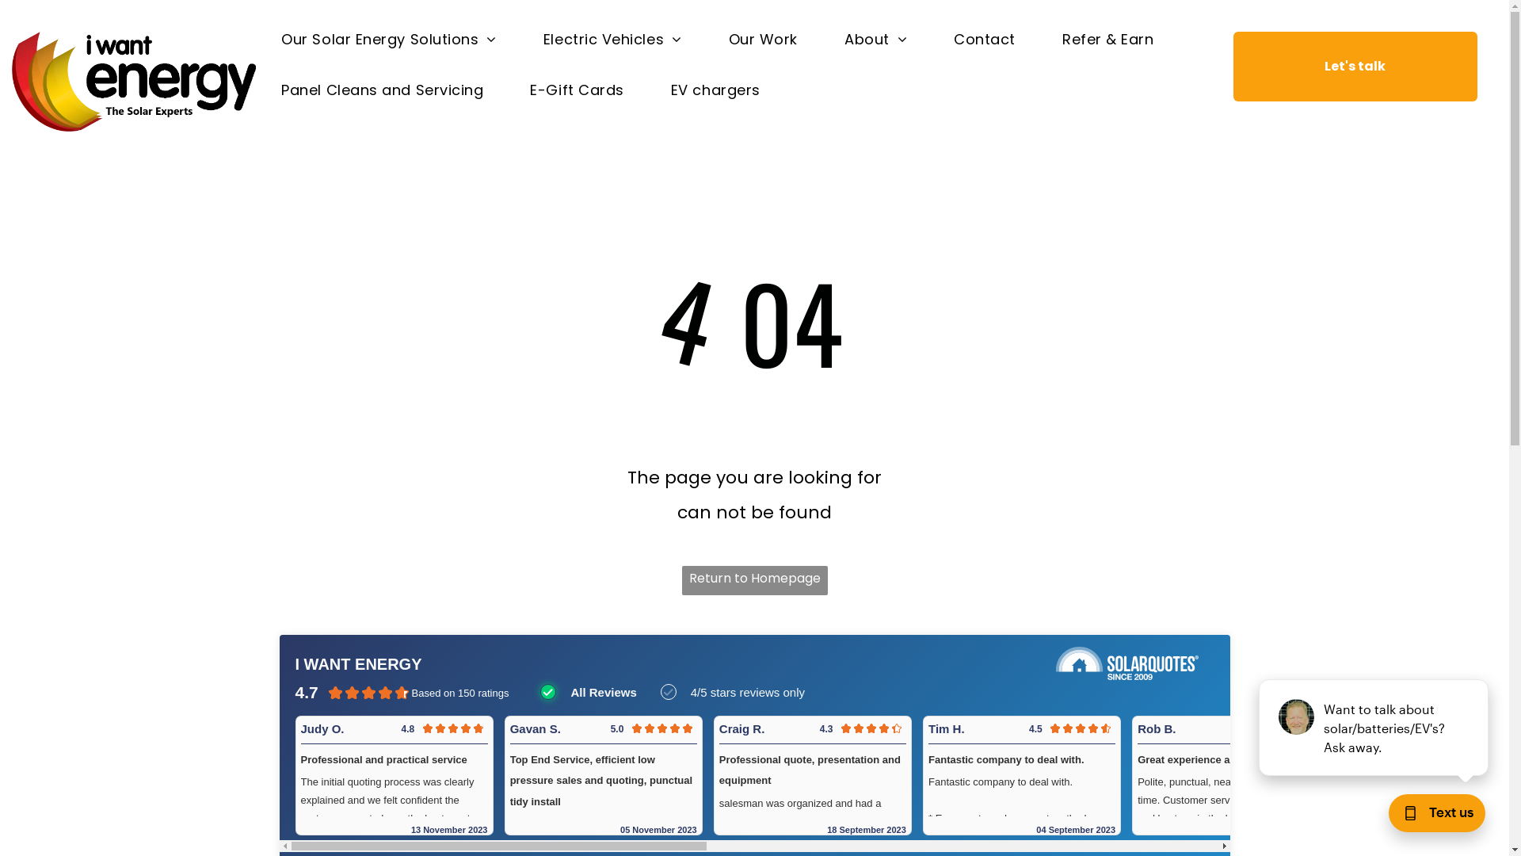 The image size is (1521, 856). Describe the element at coordinates (716, 90) in the screenshot. I see `EV chargers` at that location.